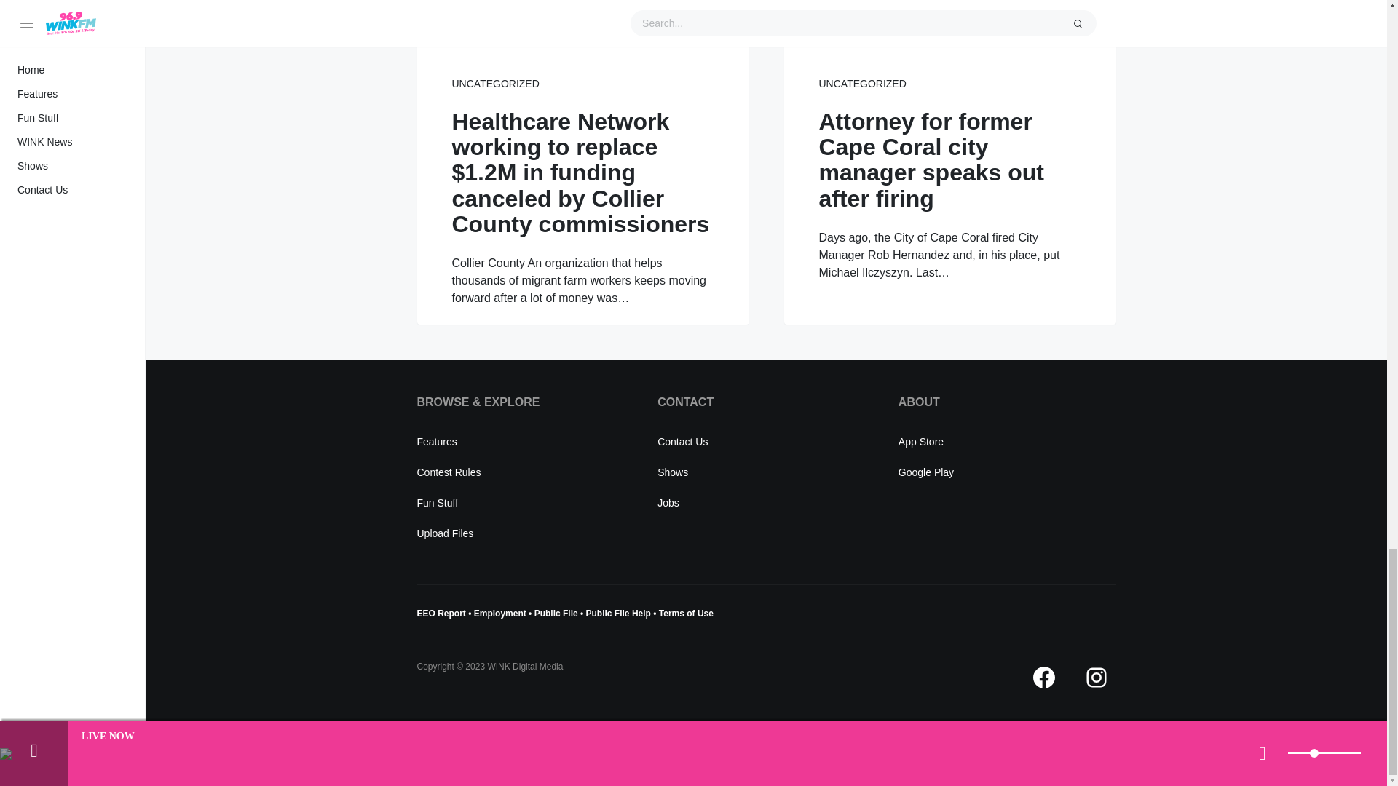  Describe the element at coordinates (672, 472) in the screenshot. I see `Shows` at that location.